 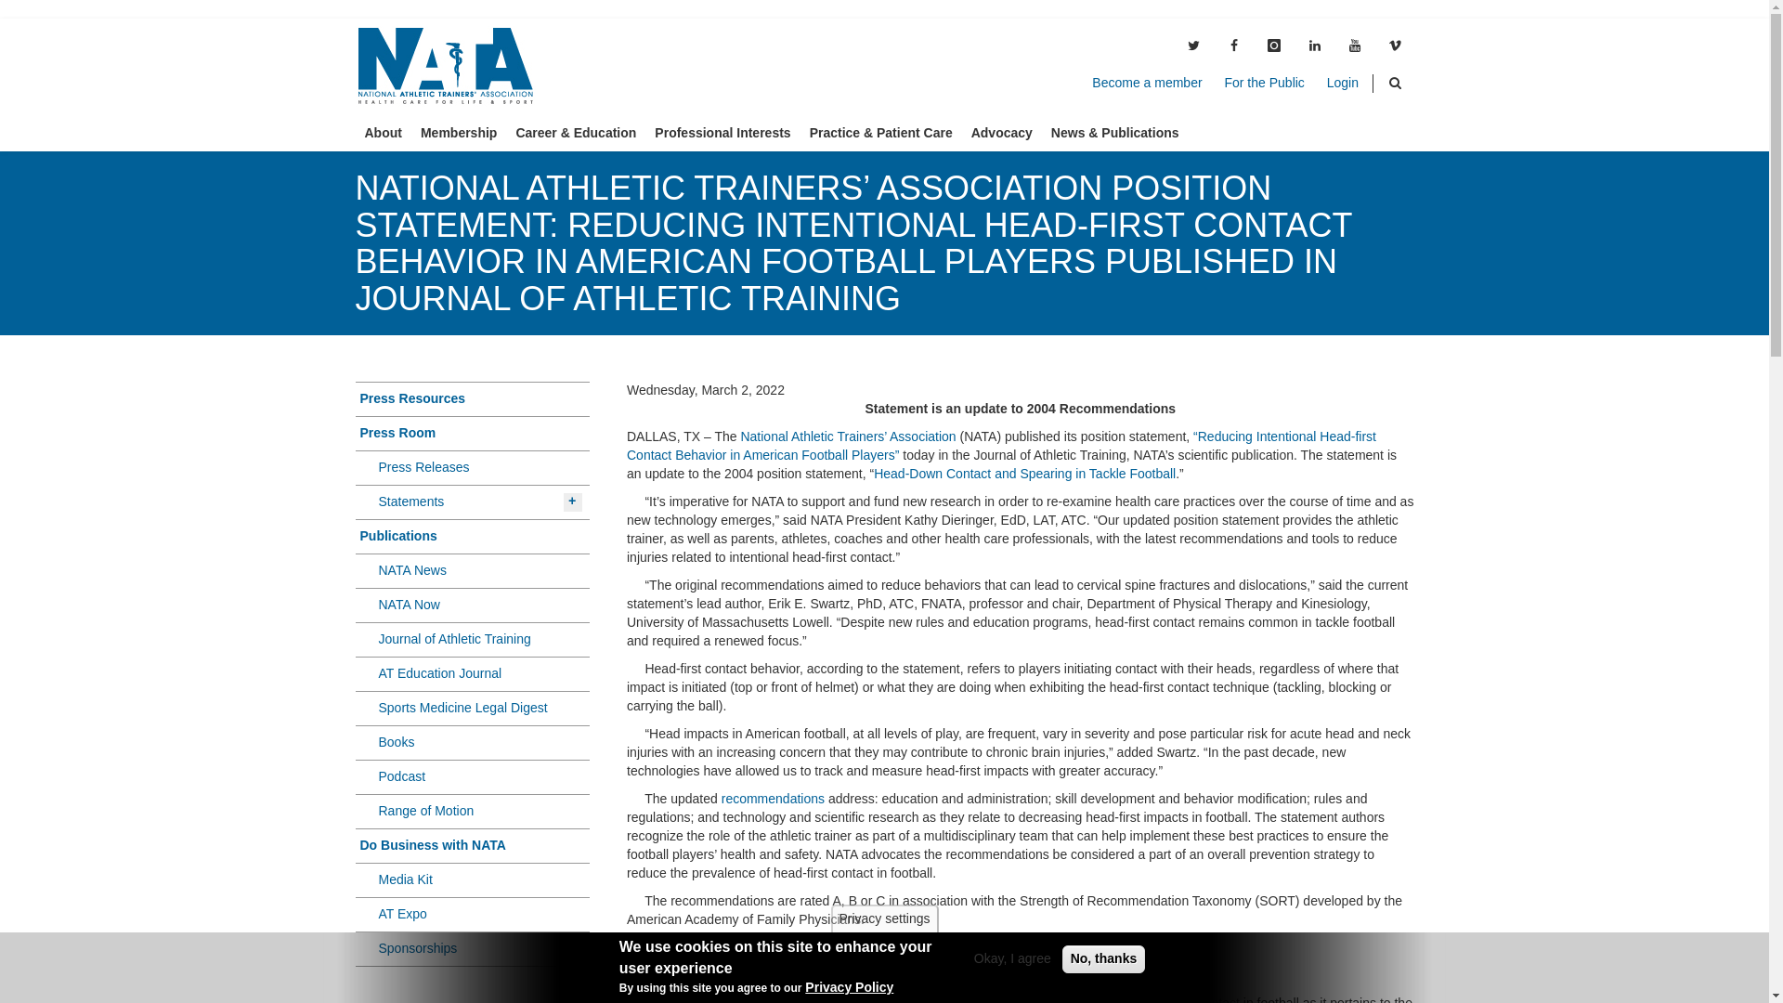 What do you see at coordinates (1315, 46) in the screenshot?
I see `icon-linkedin` at bounding box center [1315, 46].